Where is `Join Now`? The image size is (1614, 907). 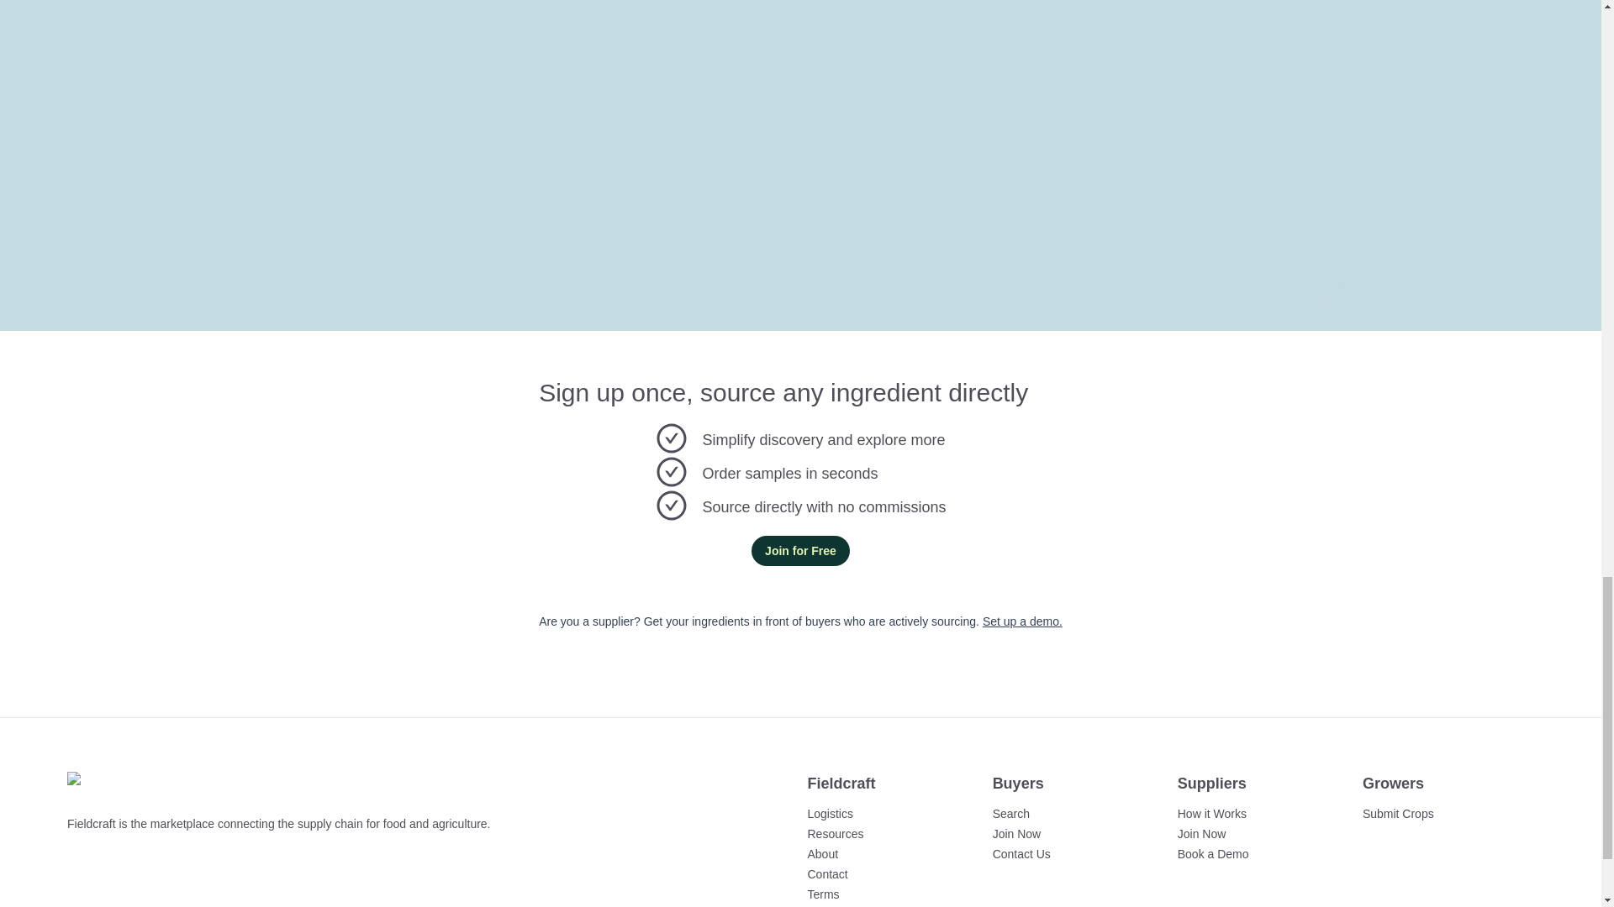 Join Now is located at coordinates (1016, 833).